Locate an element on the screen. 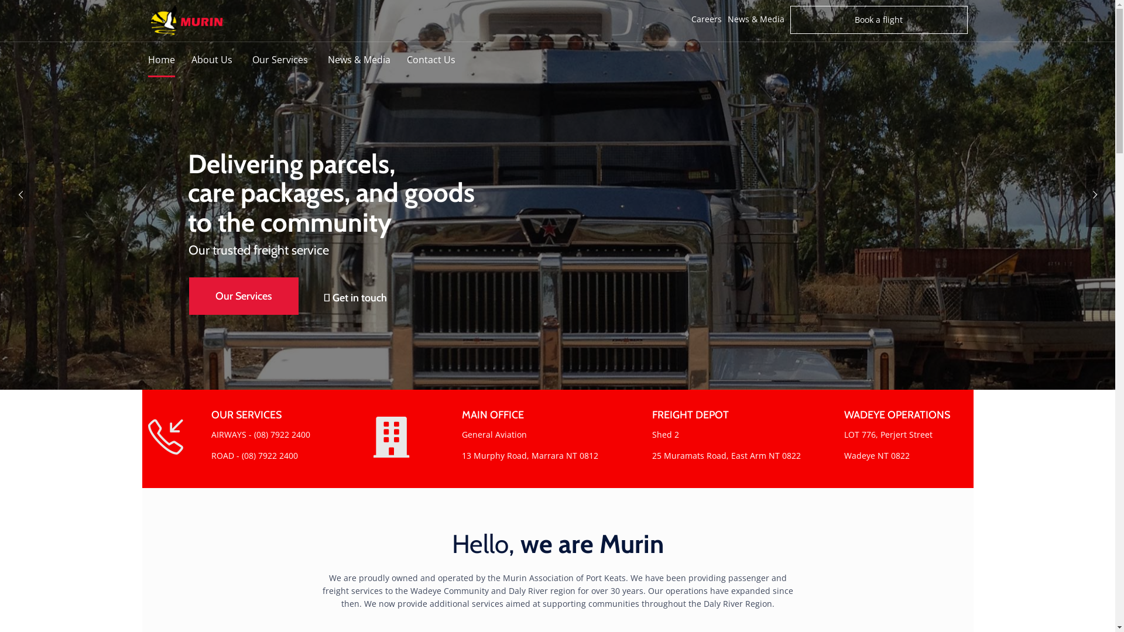 The width and height of the screenshot is (1124, 632). Skip to content is located at coordinates (557, 42).